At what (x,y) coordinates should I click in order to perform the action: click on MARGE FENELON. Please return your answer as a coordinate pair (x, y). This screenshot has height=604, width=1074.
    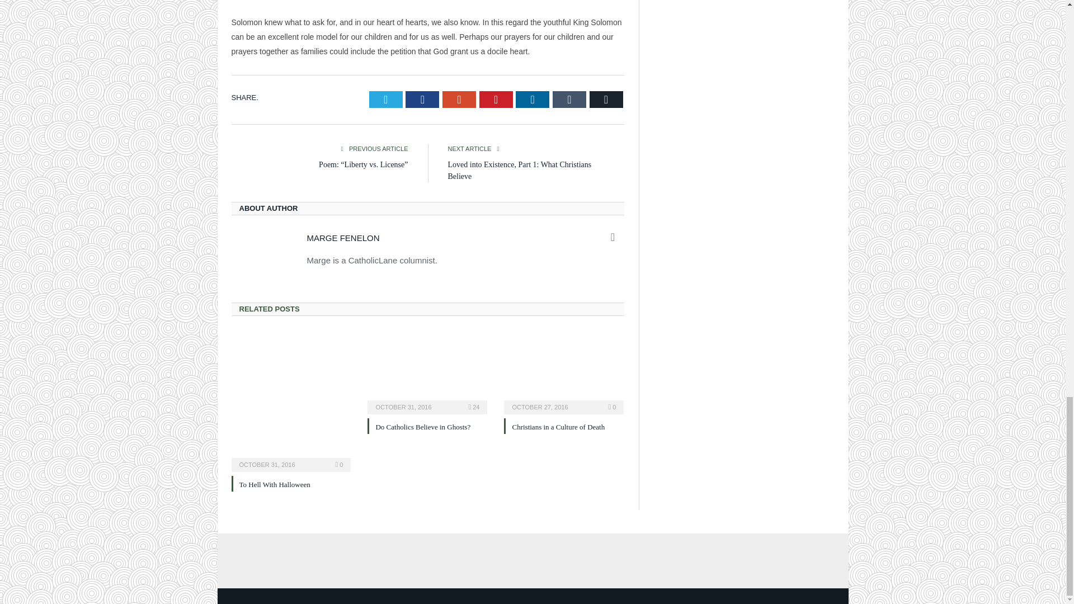
    Looking at the image, I should click on (342, 238).